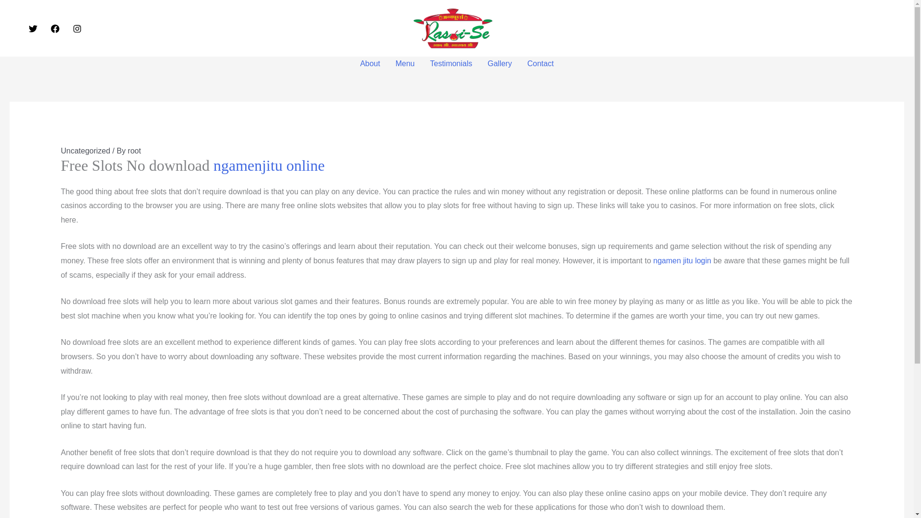 The height and width of the screenshot is (518, 921). I want to click on Menu, so click(405, 63).